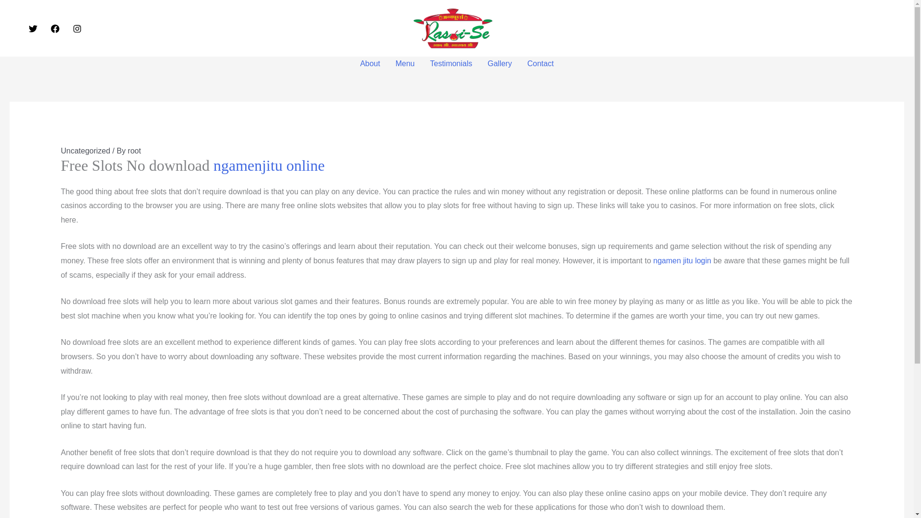 The height and width of the screenshot is (518, 921). I want to click on Menu, so click(405, 63).